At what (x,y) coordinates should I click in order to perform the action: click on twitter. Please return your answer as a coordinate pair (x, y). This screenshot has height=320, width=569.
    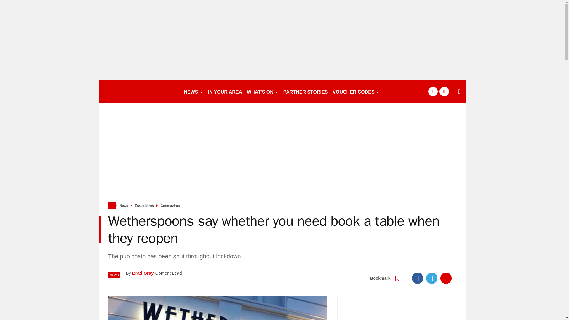
    Looking at the image, I should click on (444, 91).